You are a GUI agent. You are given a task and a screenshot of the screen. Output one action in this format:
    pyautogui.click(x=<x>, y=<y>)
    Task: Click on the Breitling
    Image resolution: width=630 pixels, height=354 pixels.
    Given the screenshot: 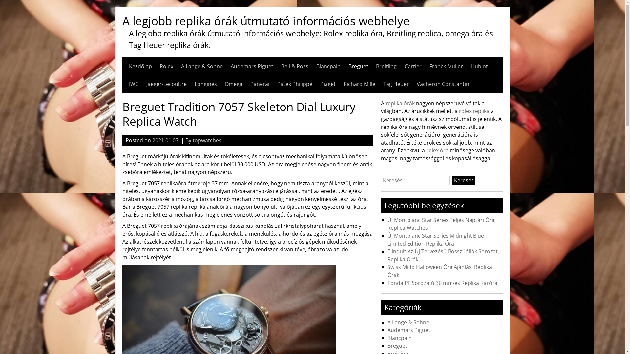 What is the action you would take?
    pyautogui.click(x=387, y=66)
    